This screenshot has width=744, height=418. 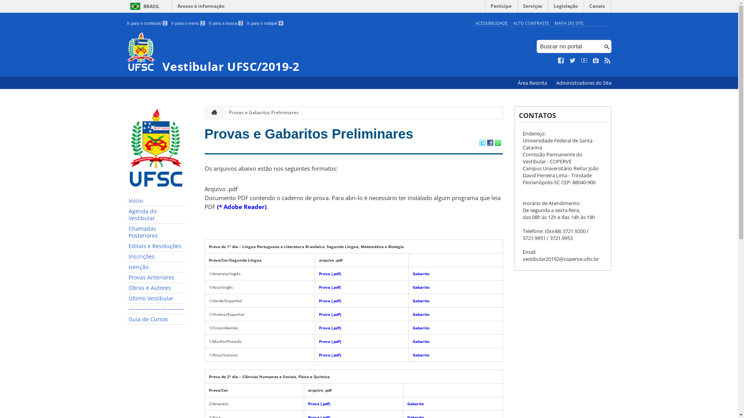 I want to click on Gabarito, so click(x=421, y=355).